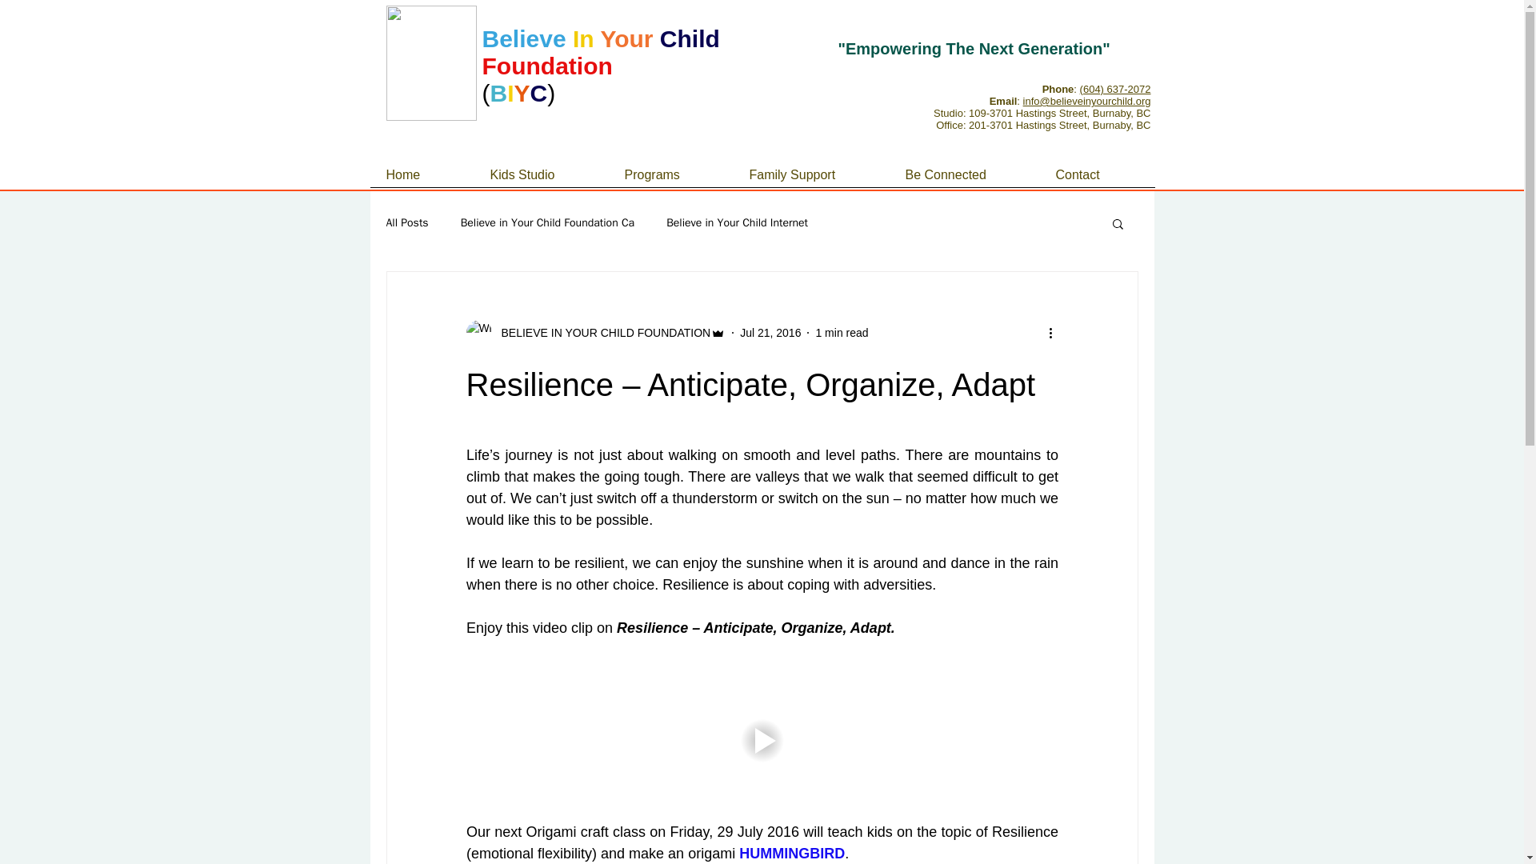 Image resolution: width=1536 pixels, height=864 pixels. What do you see at coordinates (792, 853) in the screenshot?
I see `HUMMINGBIRD` at bounding box center [792, 853].